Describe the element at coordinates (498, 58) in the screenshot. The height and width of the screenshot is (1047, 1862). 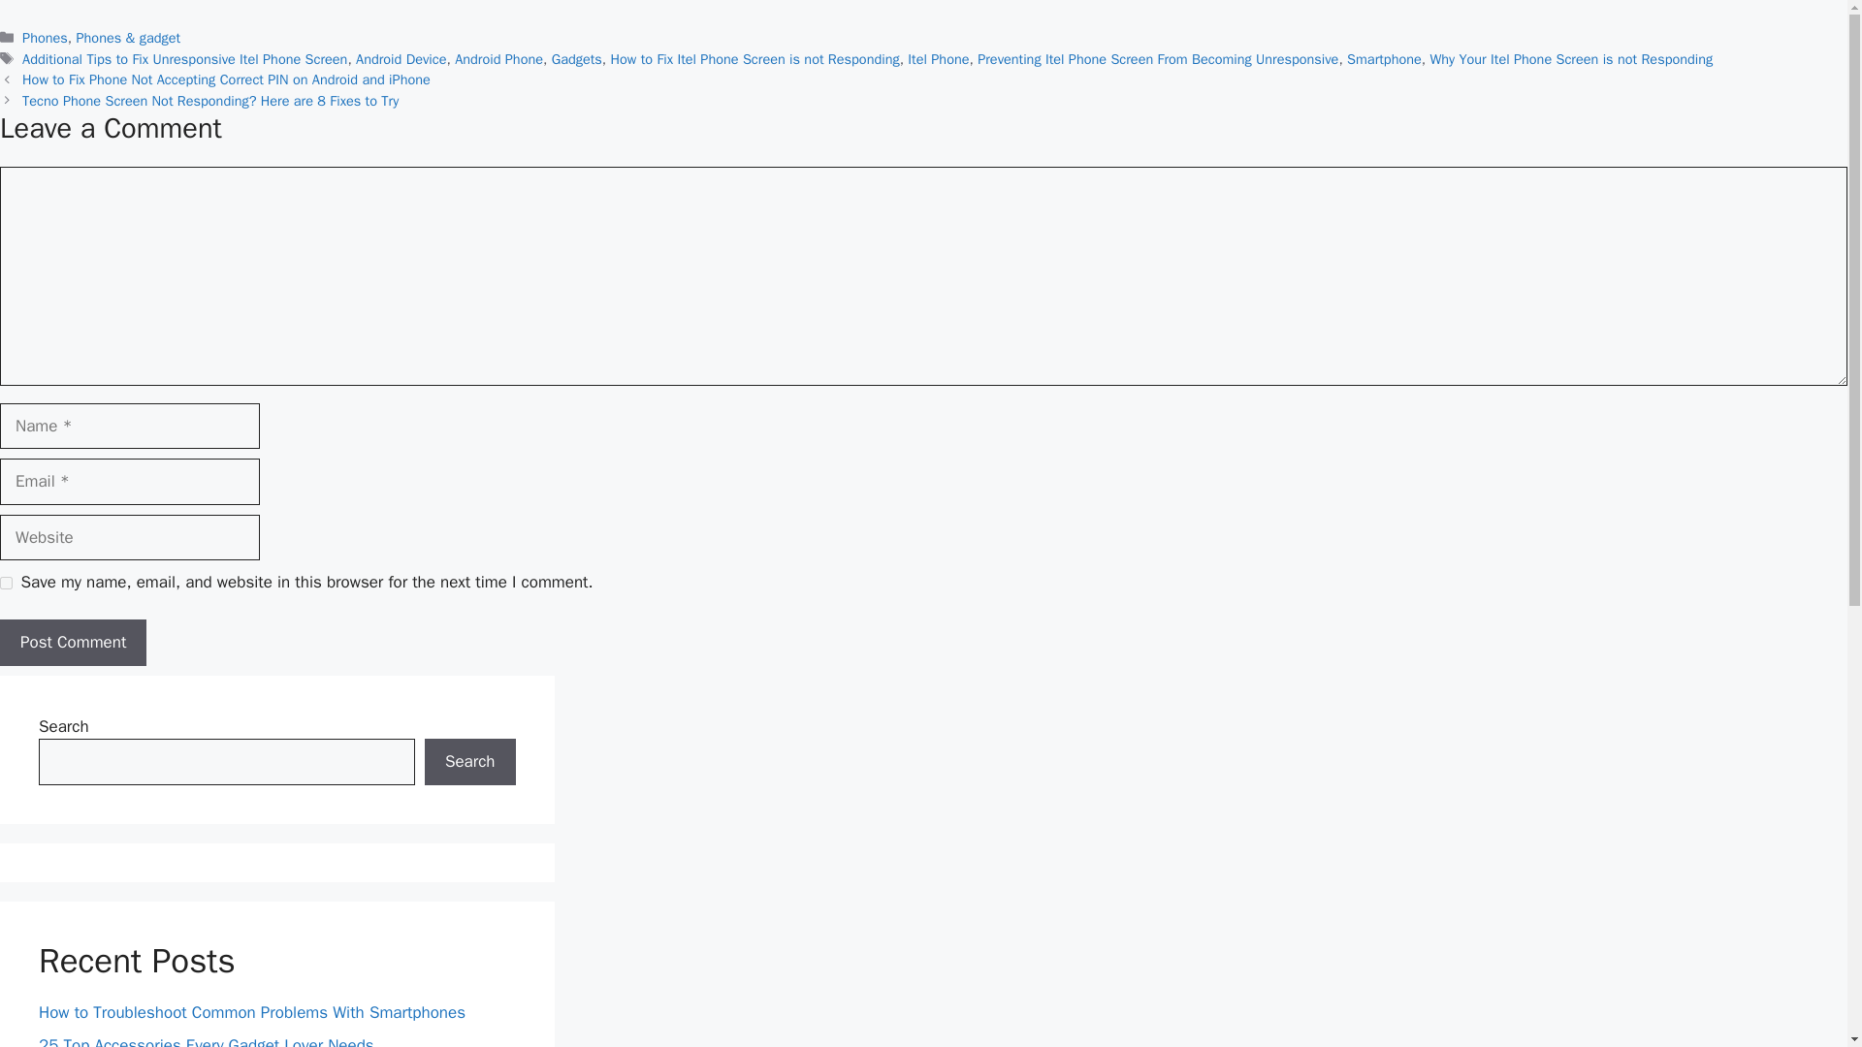
I see `Android Phone` at that location.